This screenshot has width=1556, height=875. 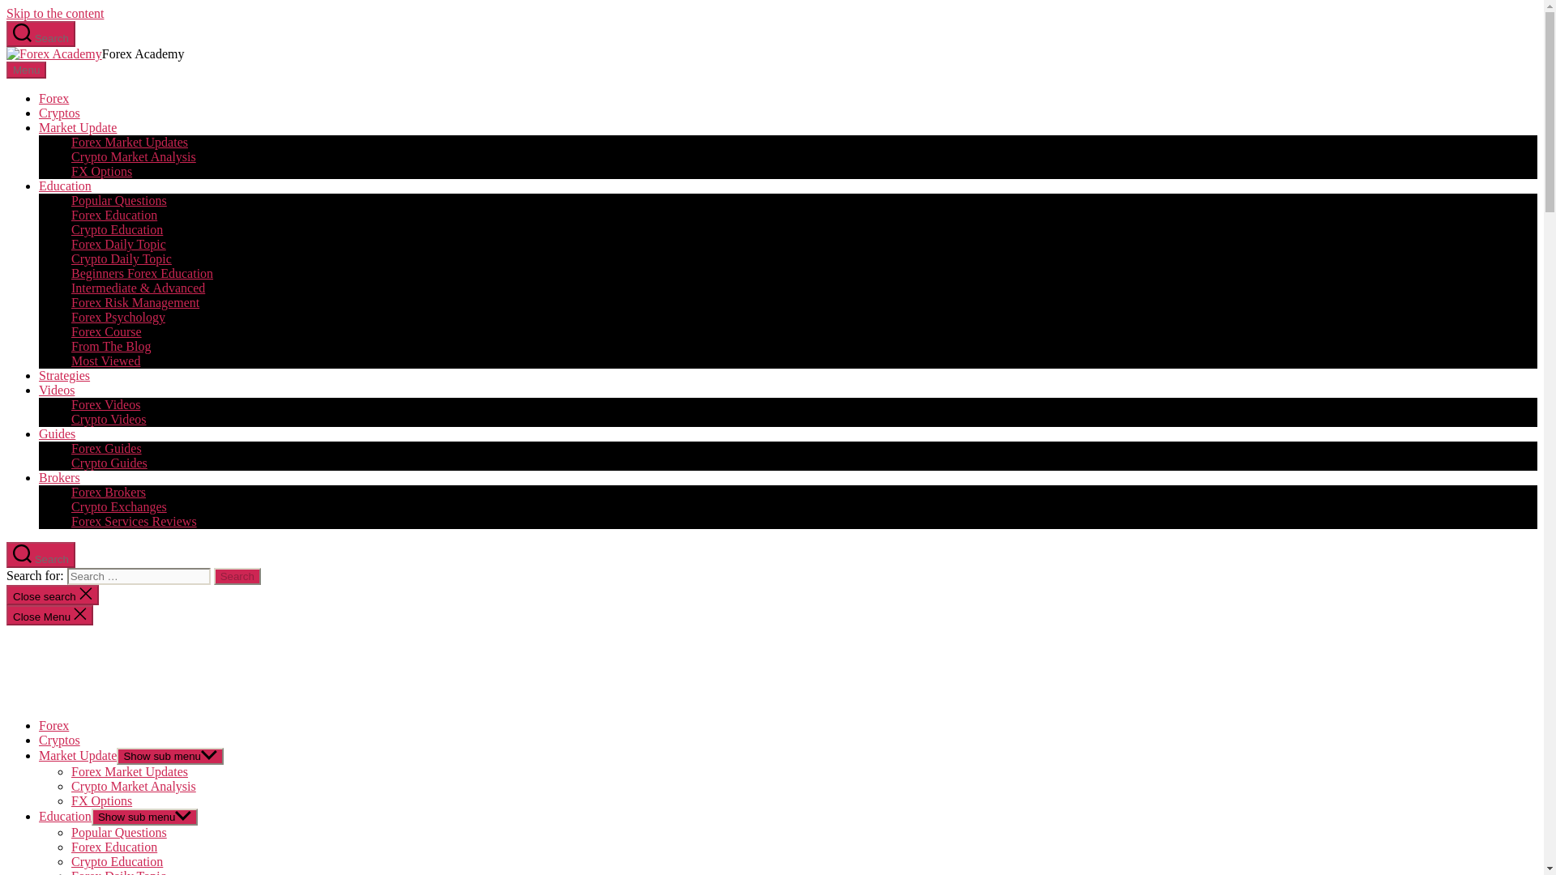 What do you see at coordinates (105, 404) in the screenshot?
I see `Forex Videos` at bounding box center [105, 404].